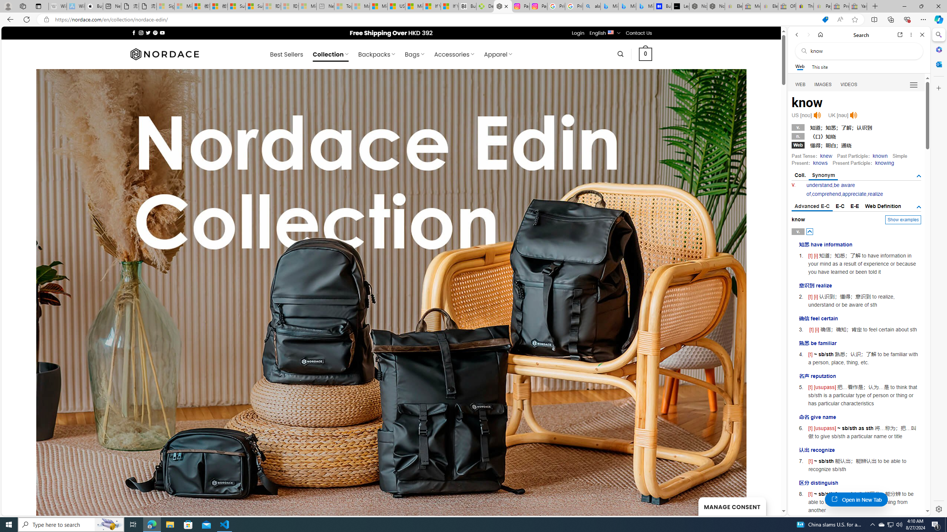  I want to click on English, so click(610, 32).